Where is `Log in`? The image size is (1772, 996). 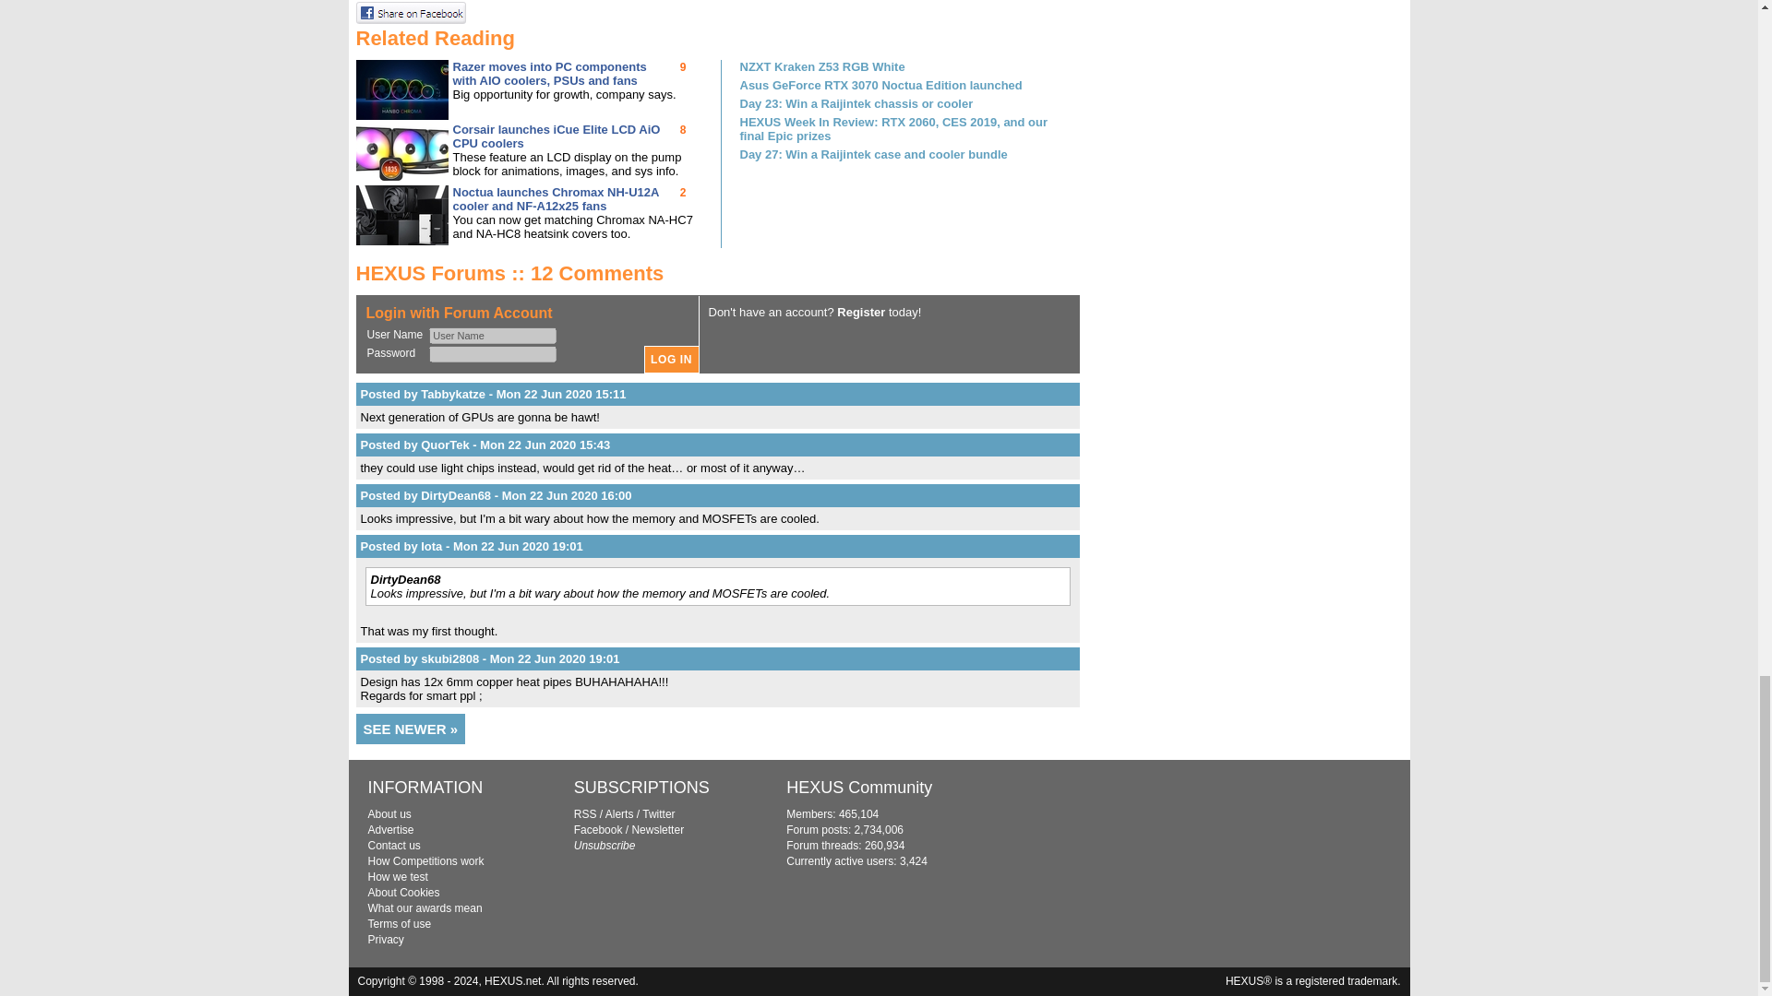
Log in is located at coordinates (672, 360).